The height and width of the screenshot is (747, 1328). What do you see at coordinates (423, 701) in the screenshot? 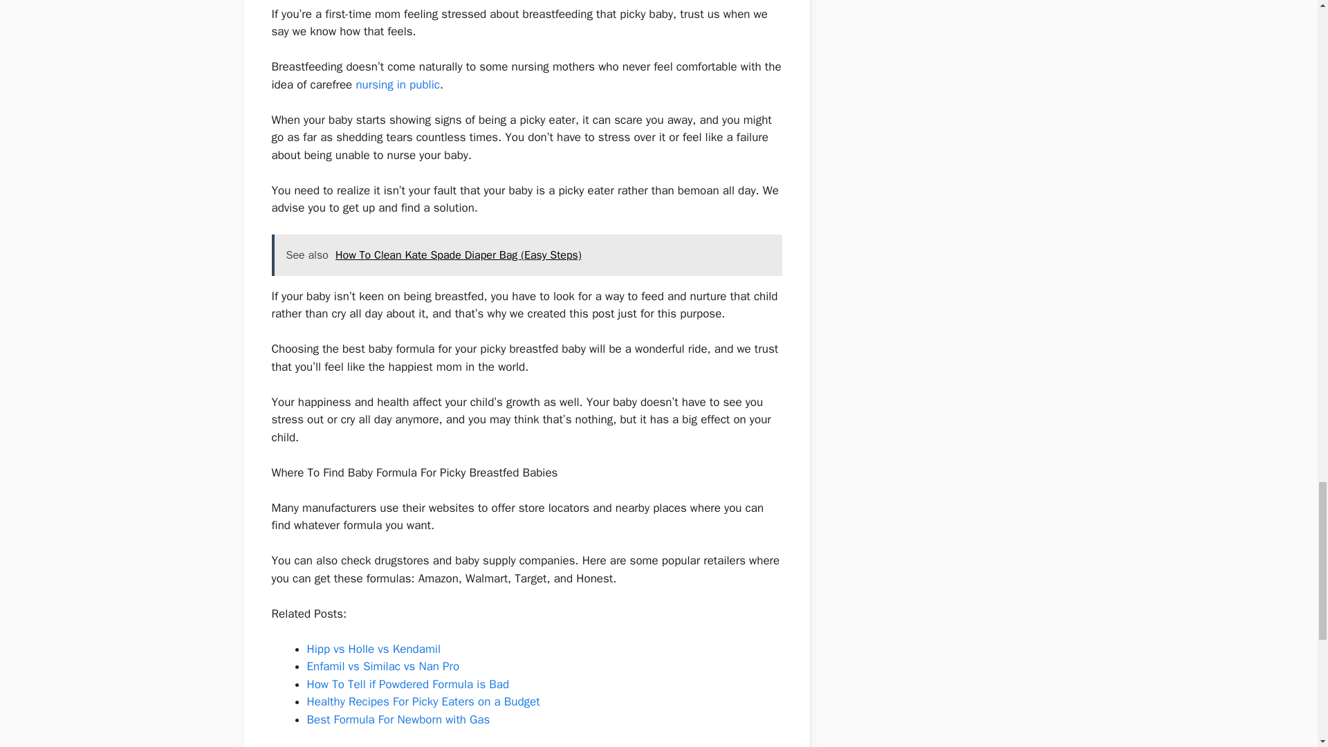
I see `Healthy Recipes For Picky Eaters on a Budget` at bounding box center [423, 701].